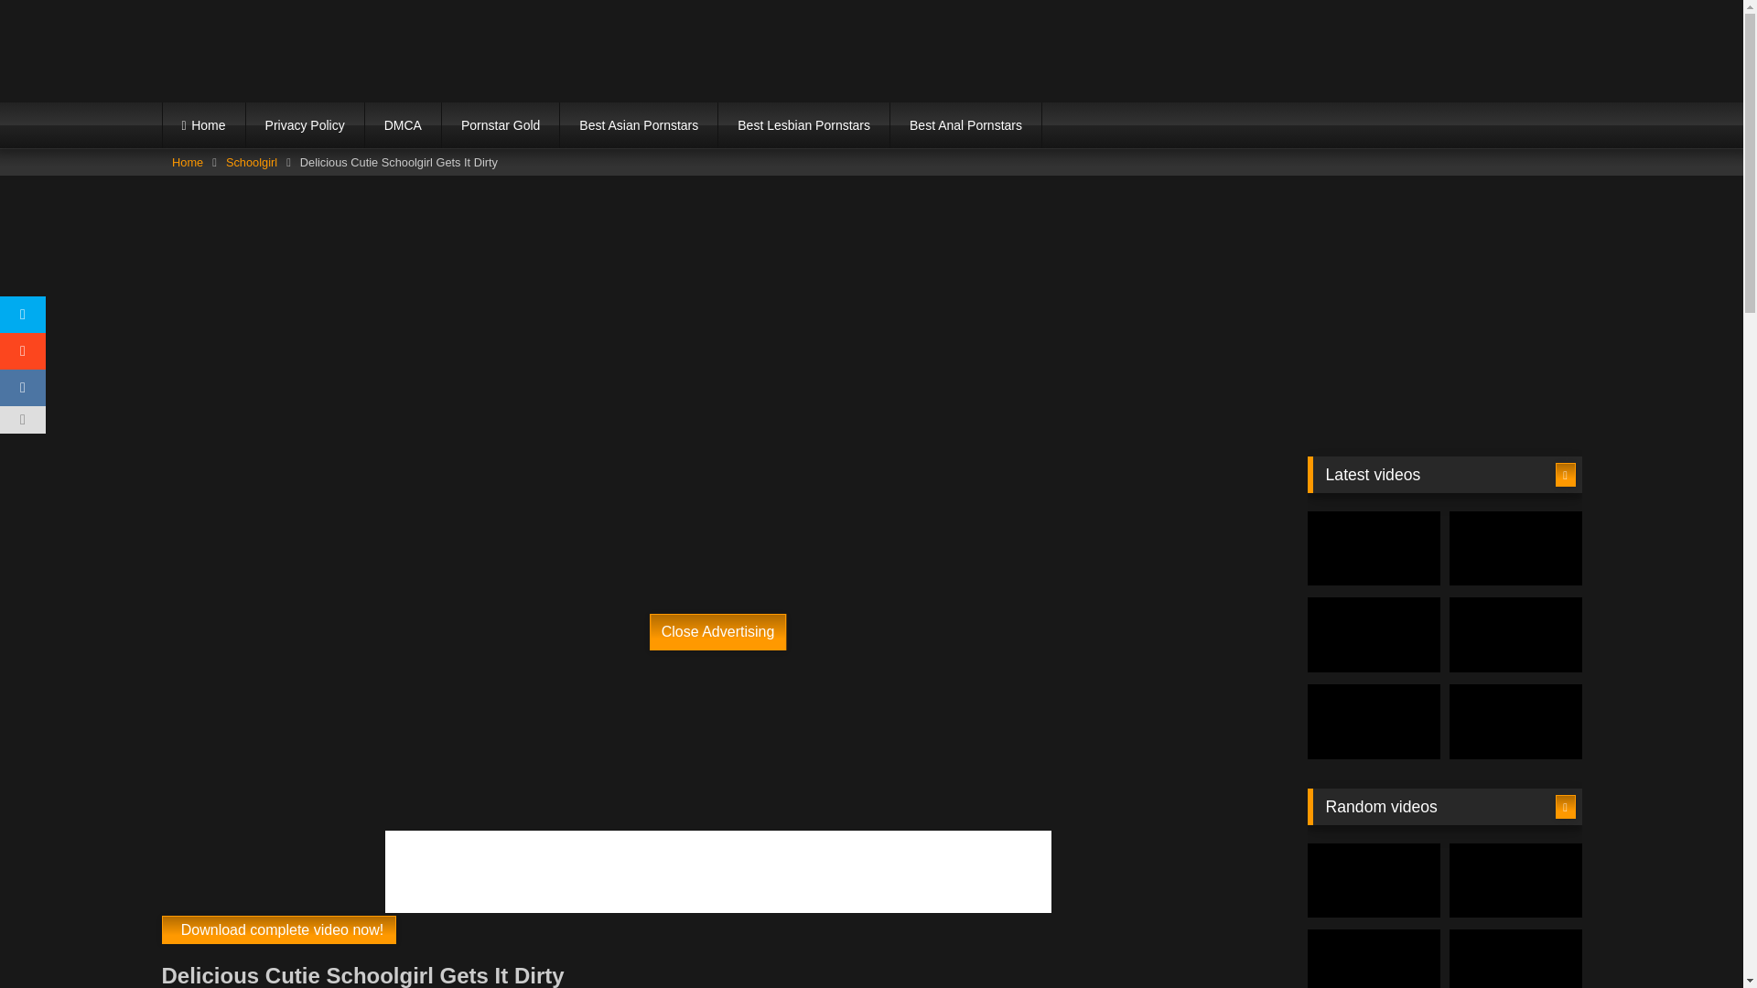  Describe the element at coordinates (403, 125) in the screenshot. I see `DMCA` at that location.